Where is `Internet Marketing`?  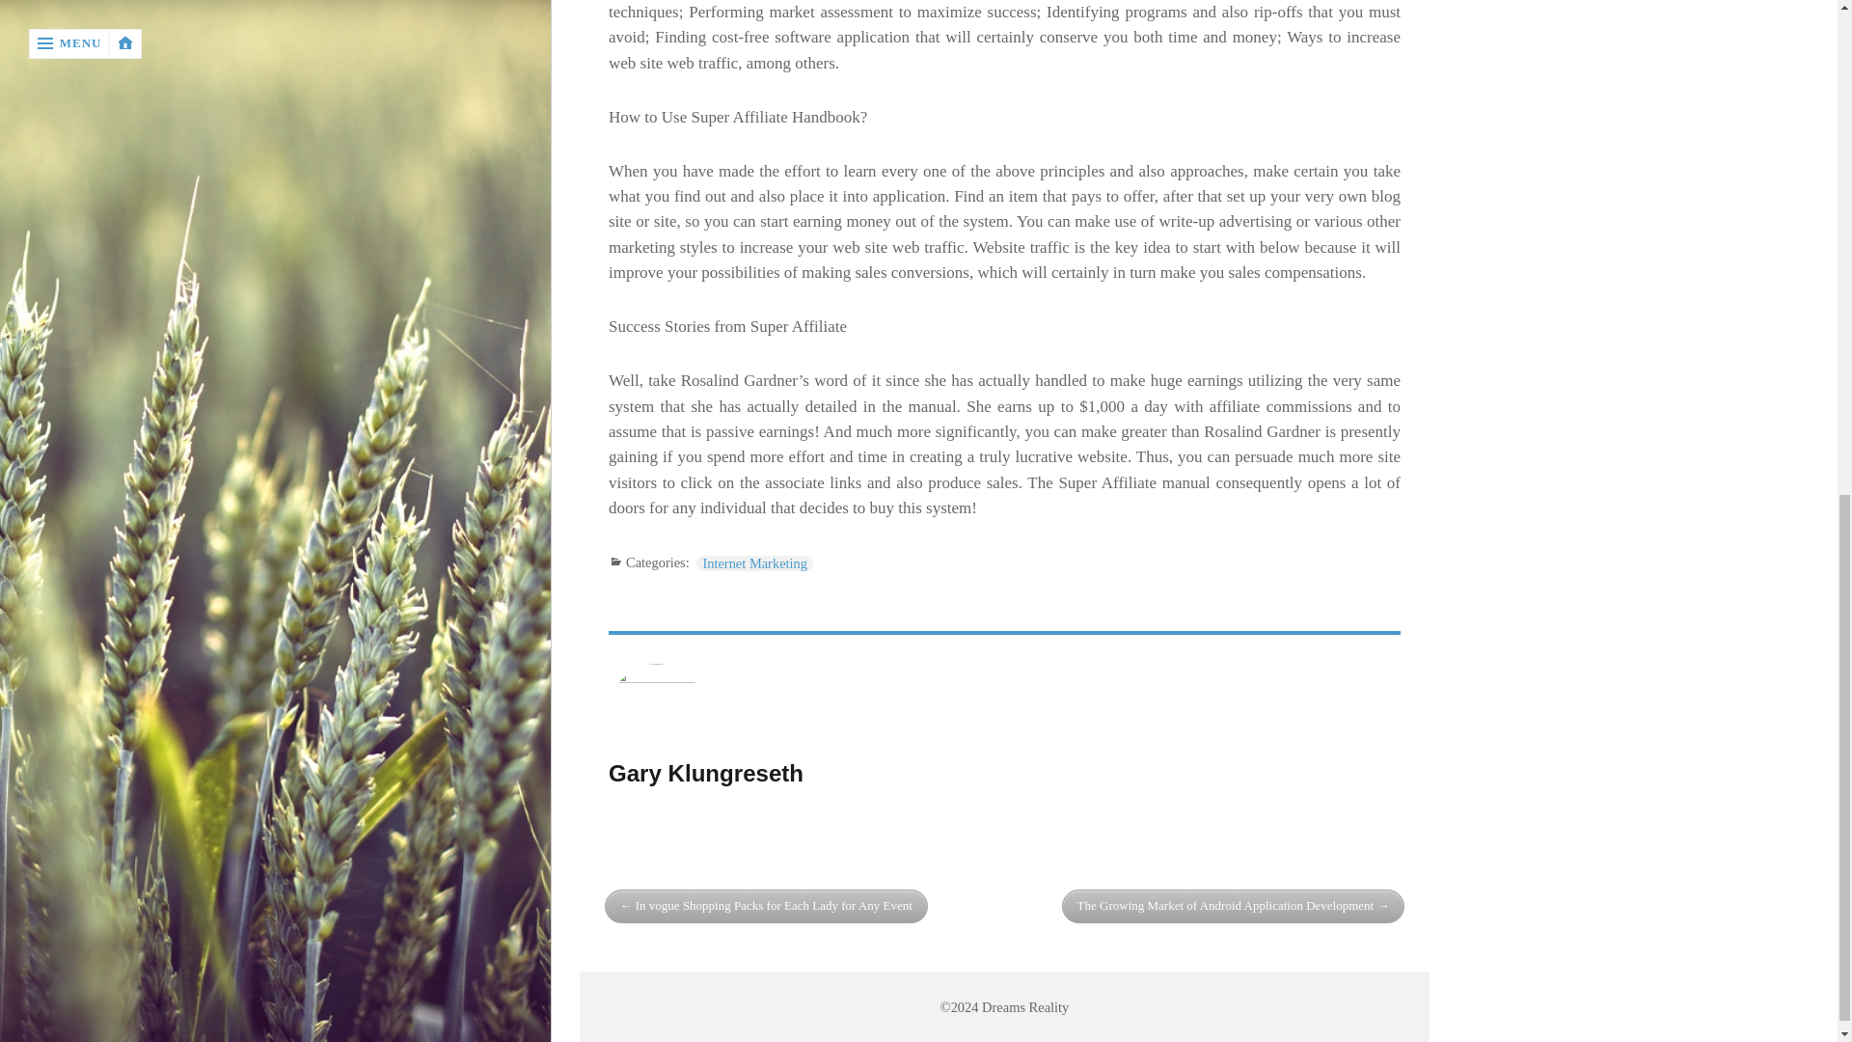
Internet Marketing is located at coordinates (754, 562).